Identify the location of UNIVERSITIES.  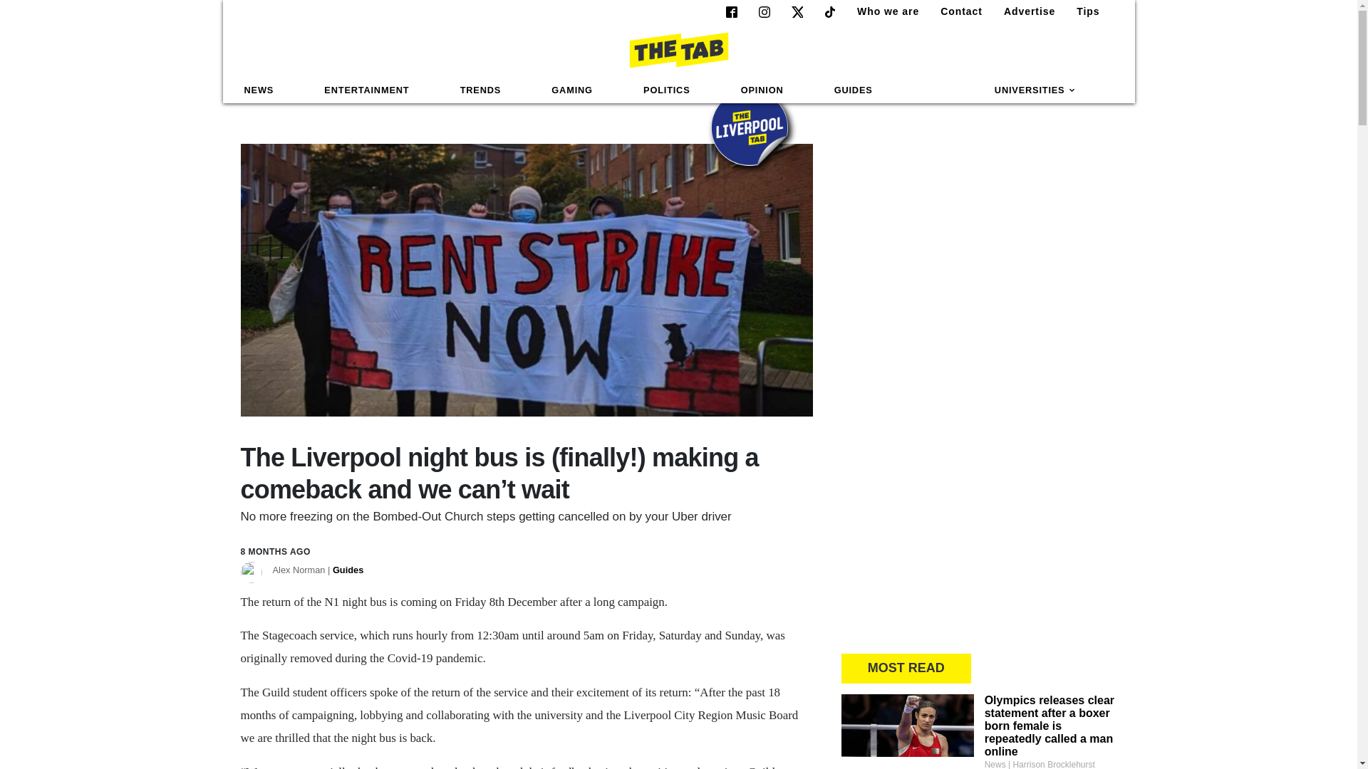
(1035, 90).